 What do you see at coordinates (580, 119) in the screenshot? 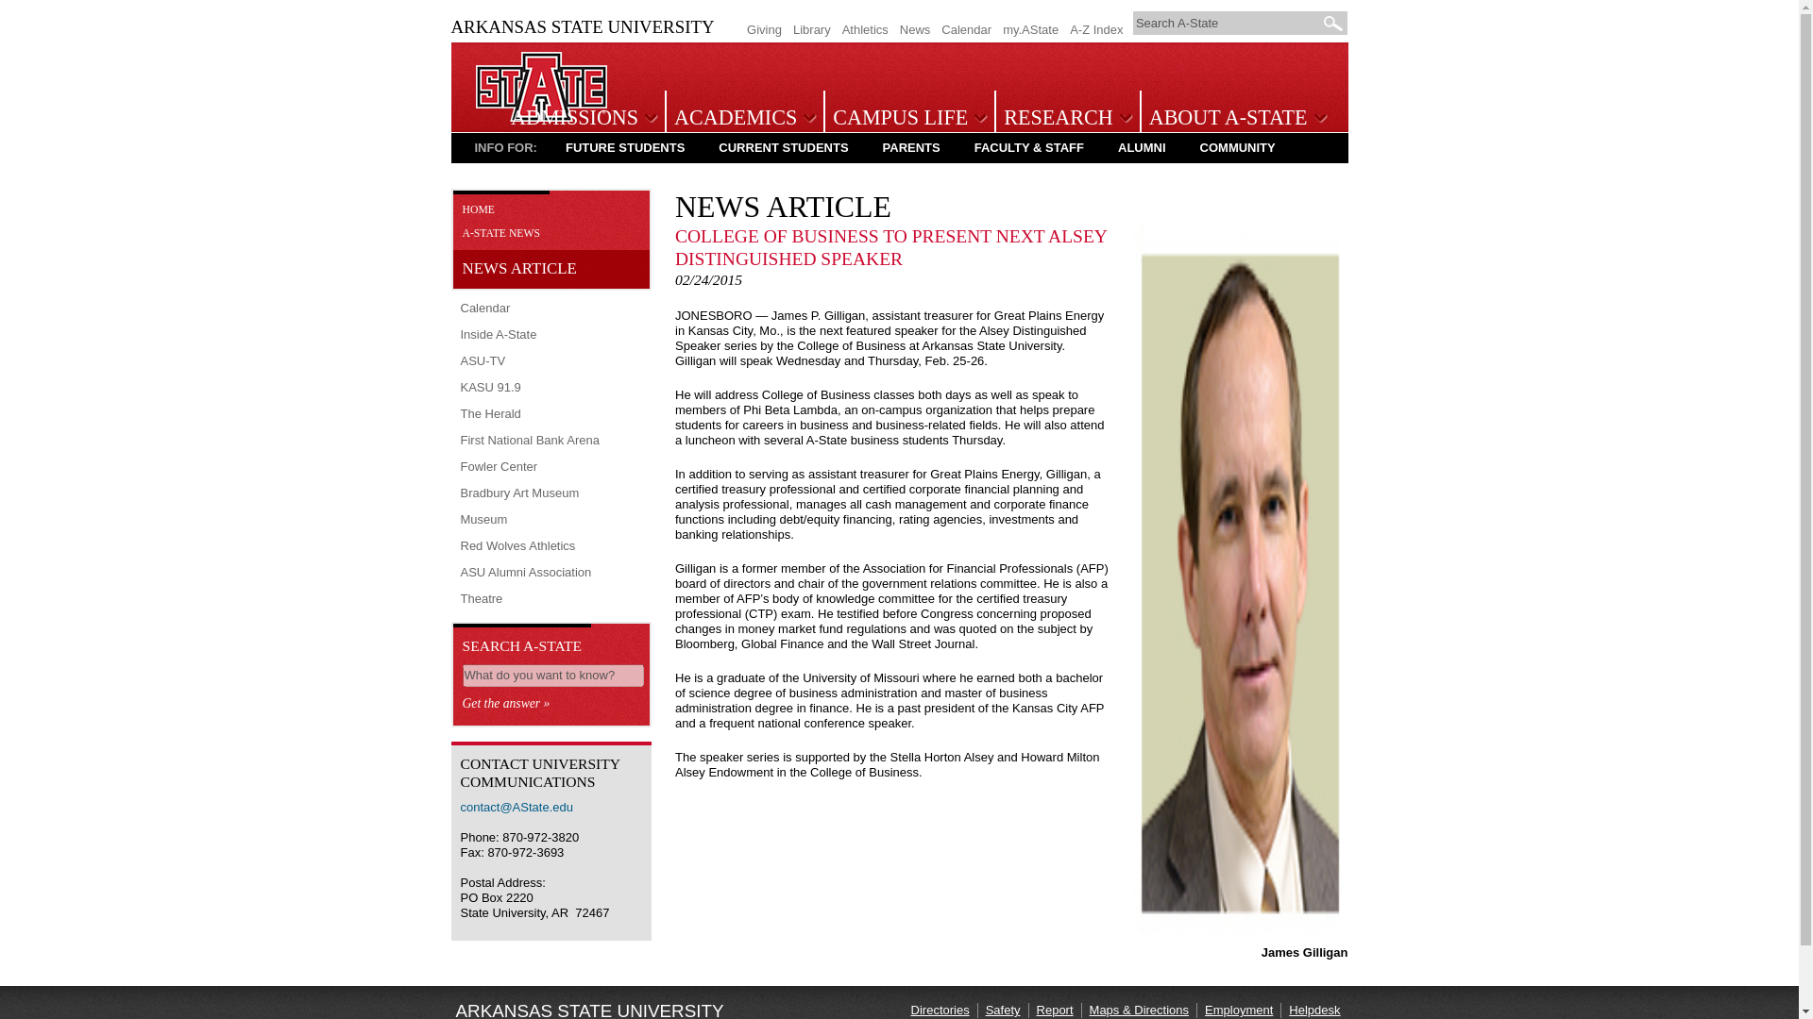
I see `ADMISSIONS` at bounding box center [580, 119].